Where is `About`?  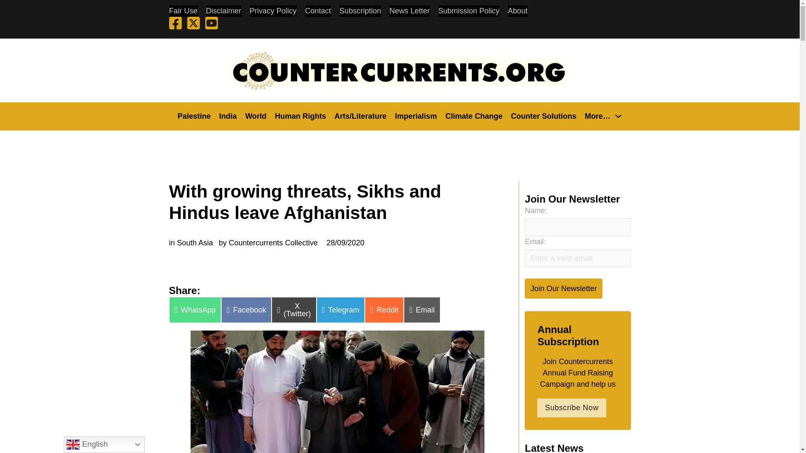
About is located at coordinates (518, 11).